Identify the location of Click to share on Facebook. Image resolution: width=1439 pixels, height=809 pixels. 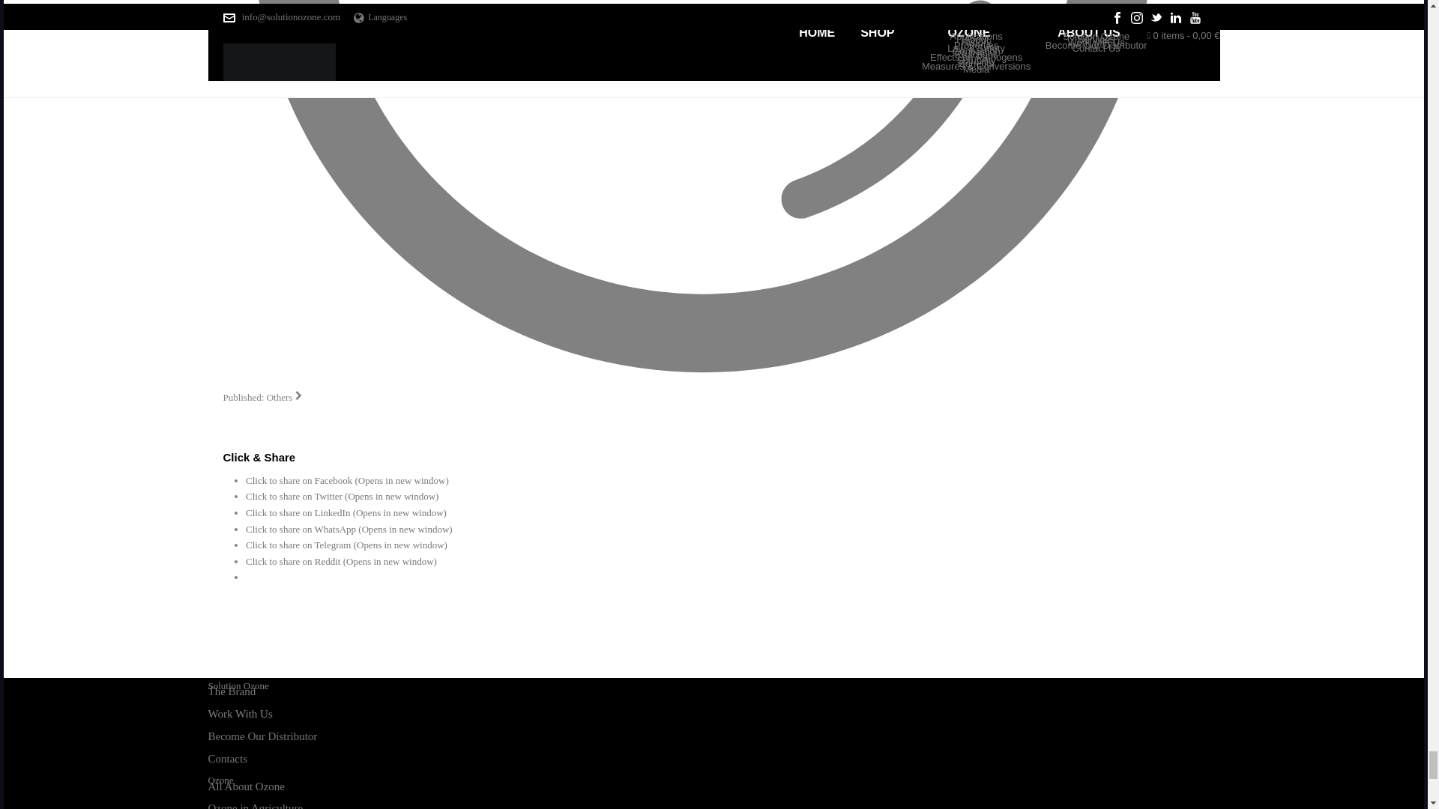
(348, 480).